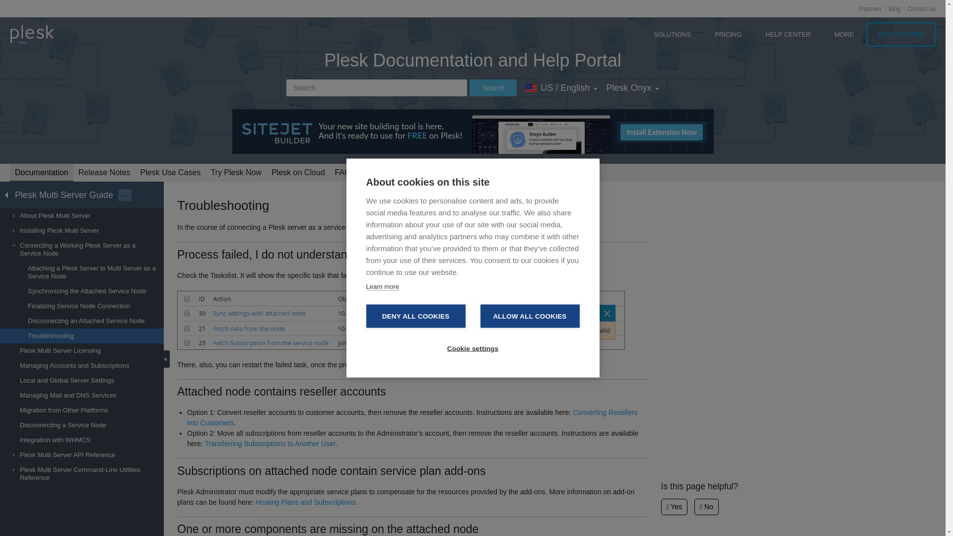 The height and width of the screenshot is (536, 953). What do you see at coordinates (871, 8) in the screenshot?
I see `Partners` at bounding box center [871, 8].